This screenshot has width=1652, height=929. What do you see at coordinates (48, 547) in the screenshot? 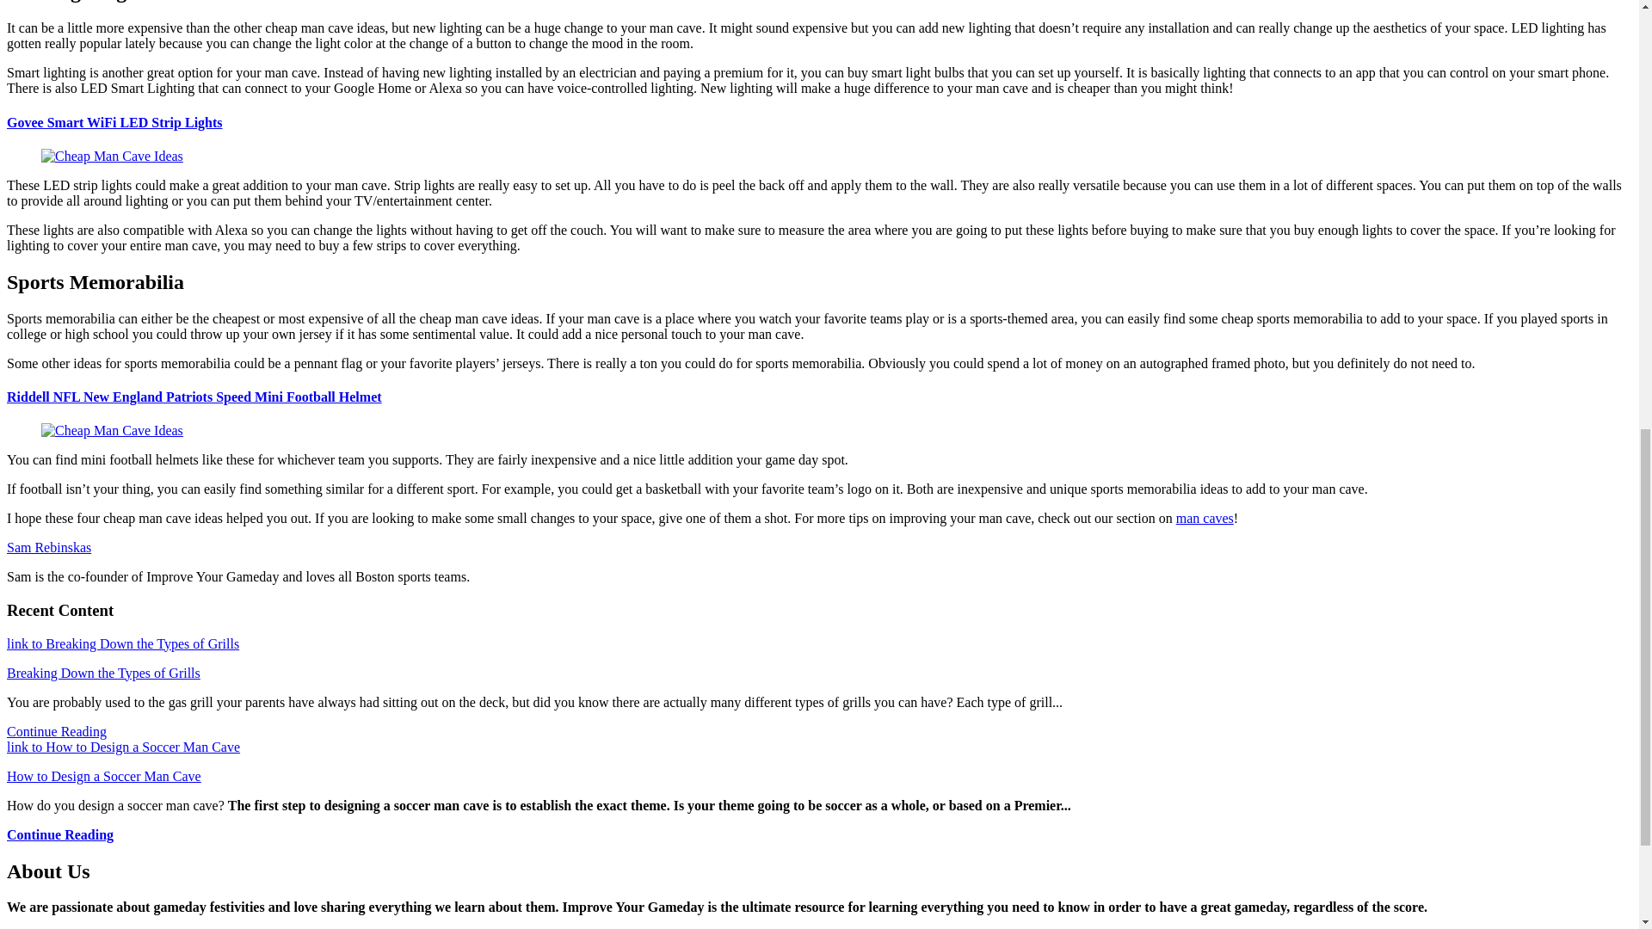
I see `Sam Rebinskas` at bounding box center [48, 547].